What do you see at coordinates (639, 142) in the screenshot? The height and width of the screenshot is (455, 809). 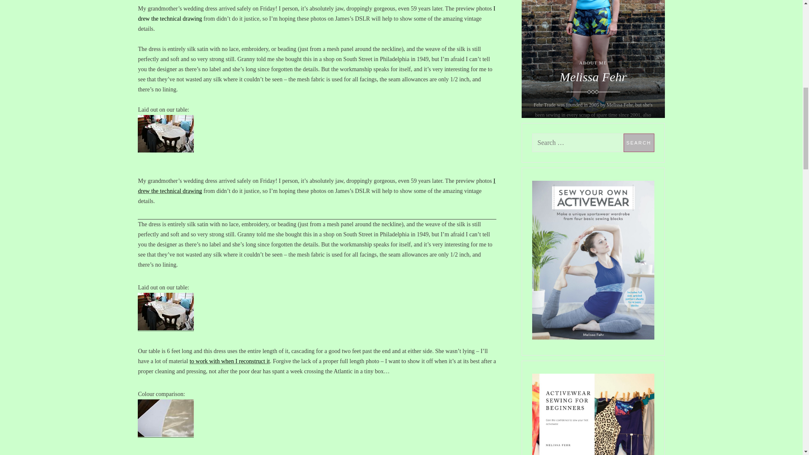 I see `Search` at bounding box center [639, 142].